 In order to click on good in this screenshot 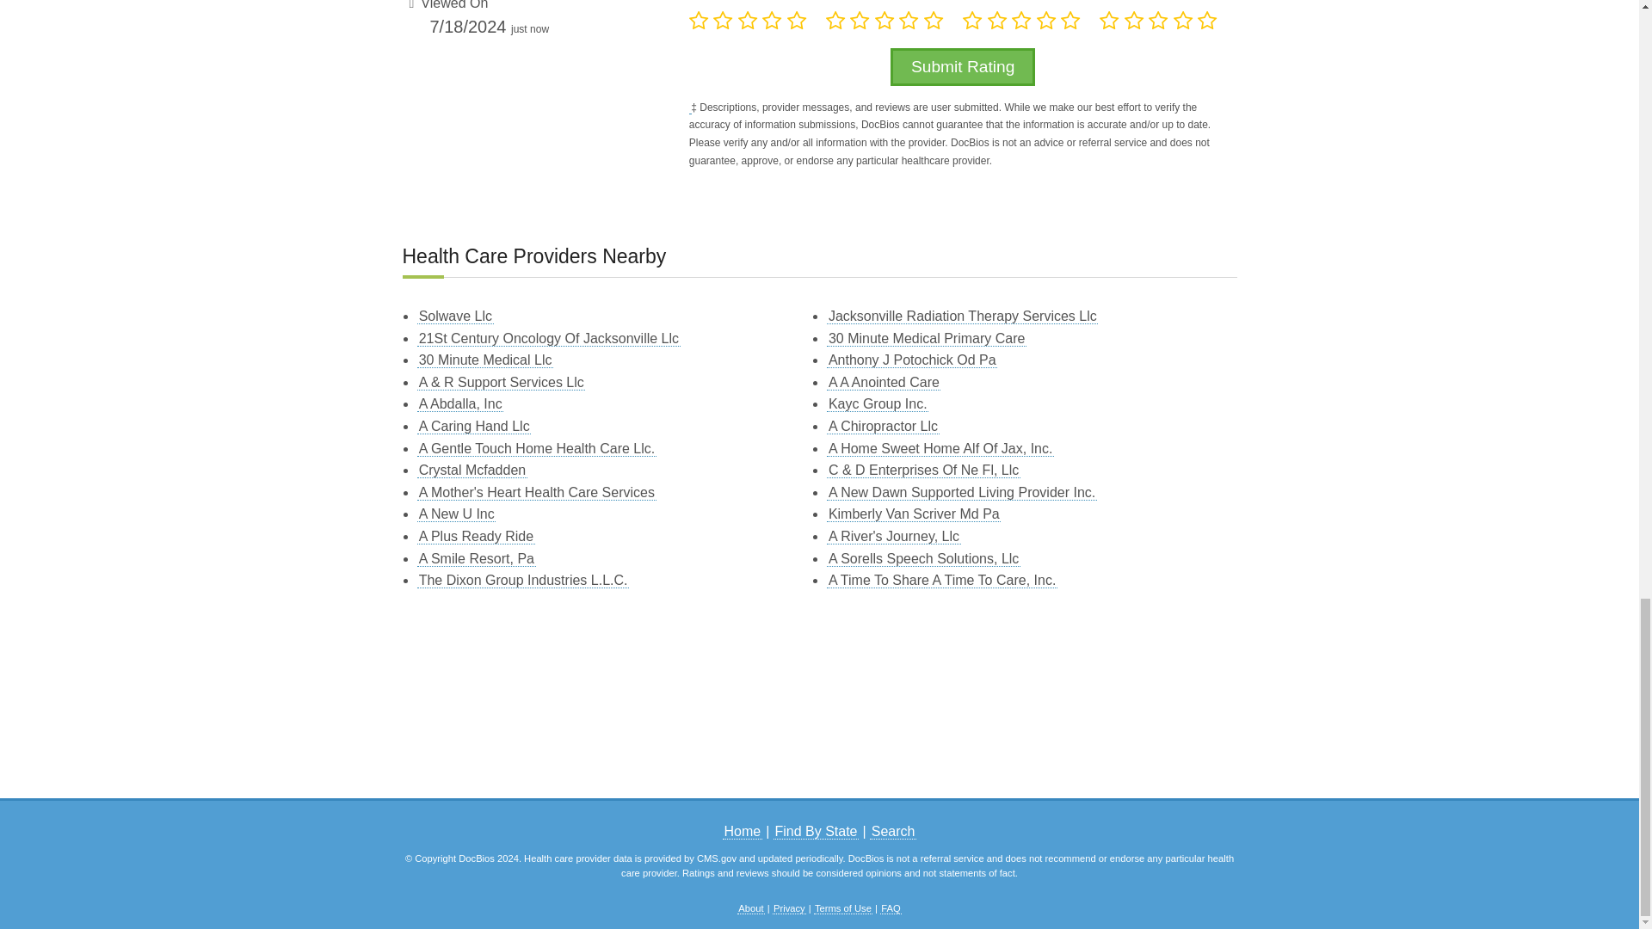, I will do `click(773, 20)`.